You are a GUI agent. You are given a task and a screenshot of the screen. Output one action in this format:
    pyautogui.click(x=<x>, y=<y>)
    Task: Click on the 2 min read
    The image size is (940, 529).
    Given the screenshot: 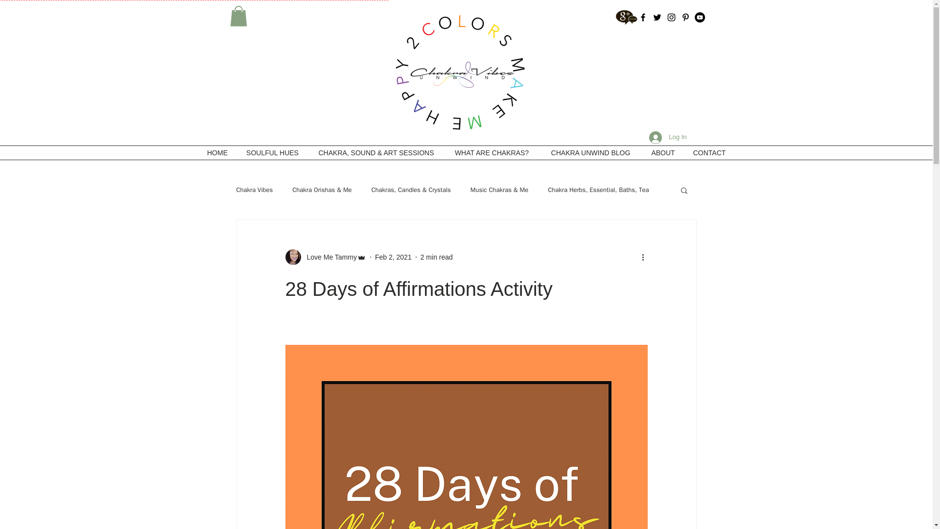 What is the action you would take?
    pyautogui.click(x=437, y=257)
    